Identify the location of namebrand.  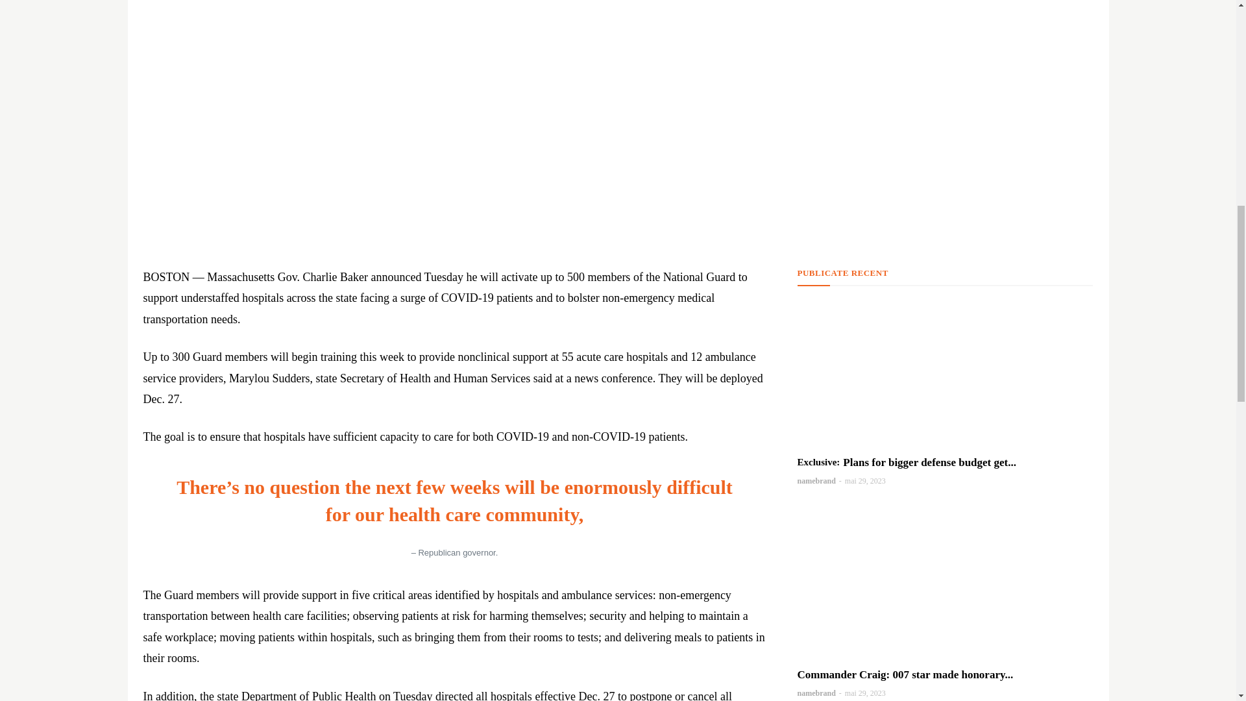
(816, 693).